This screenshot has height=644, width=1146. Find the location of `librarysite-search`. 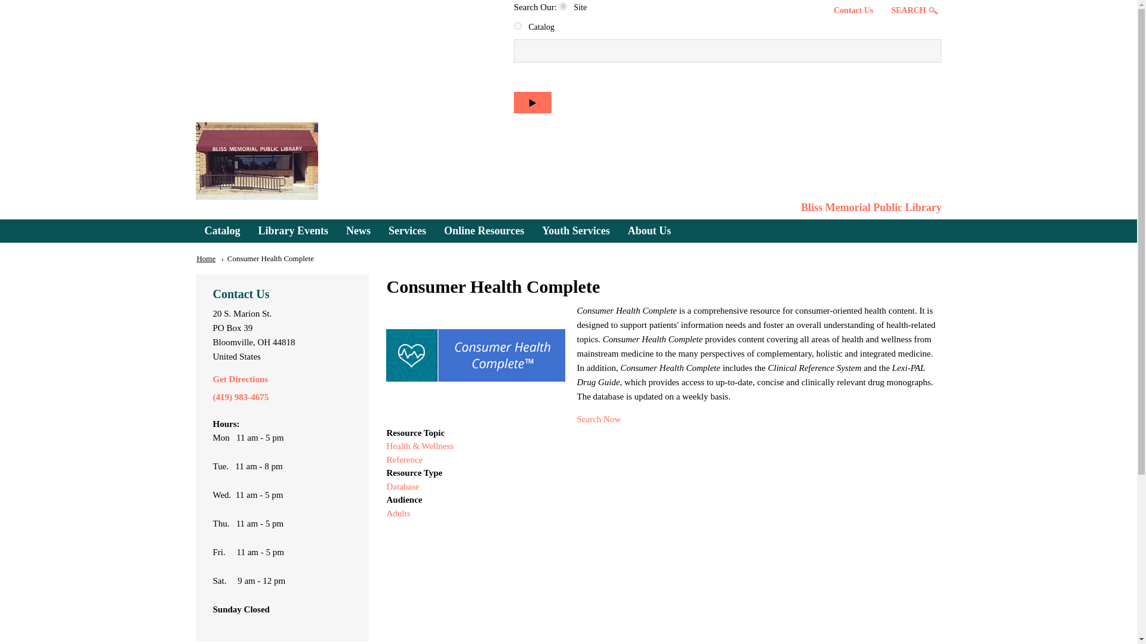

librarysite-search is located at coordinates (563, 6).